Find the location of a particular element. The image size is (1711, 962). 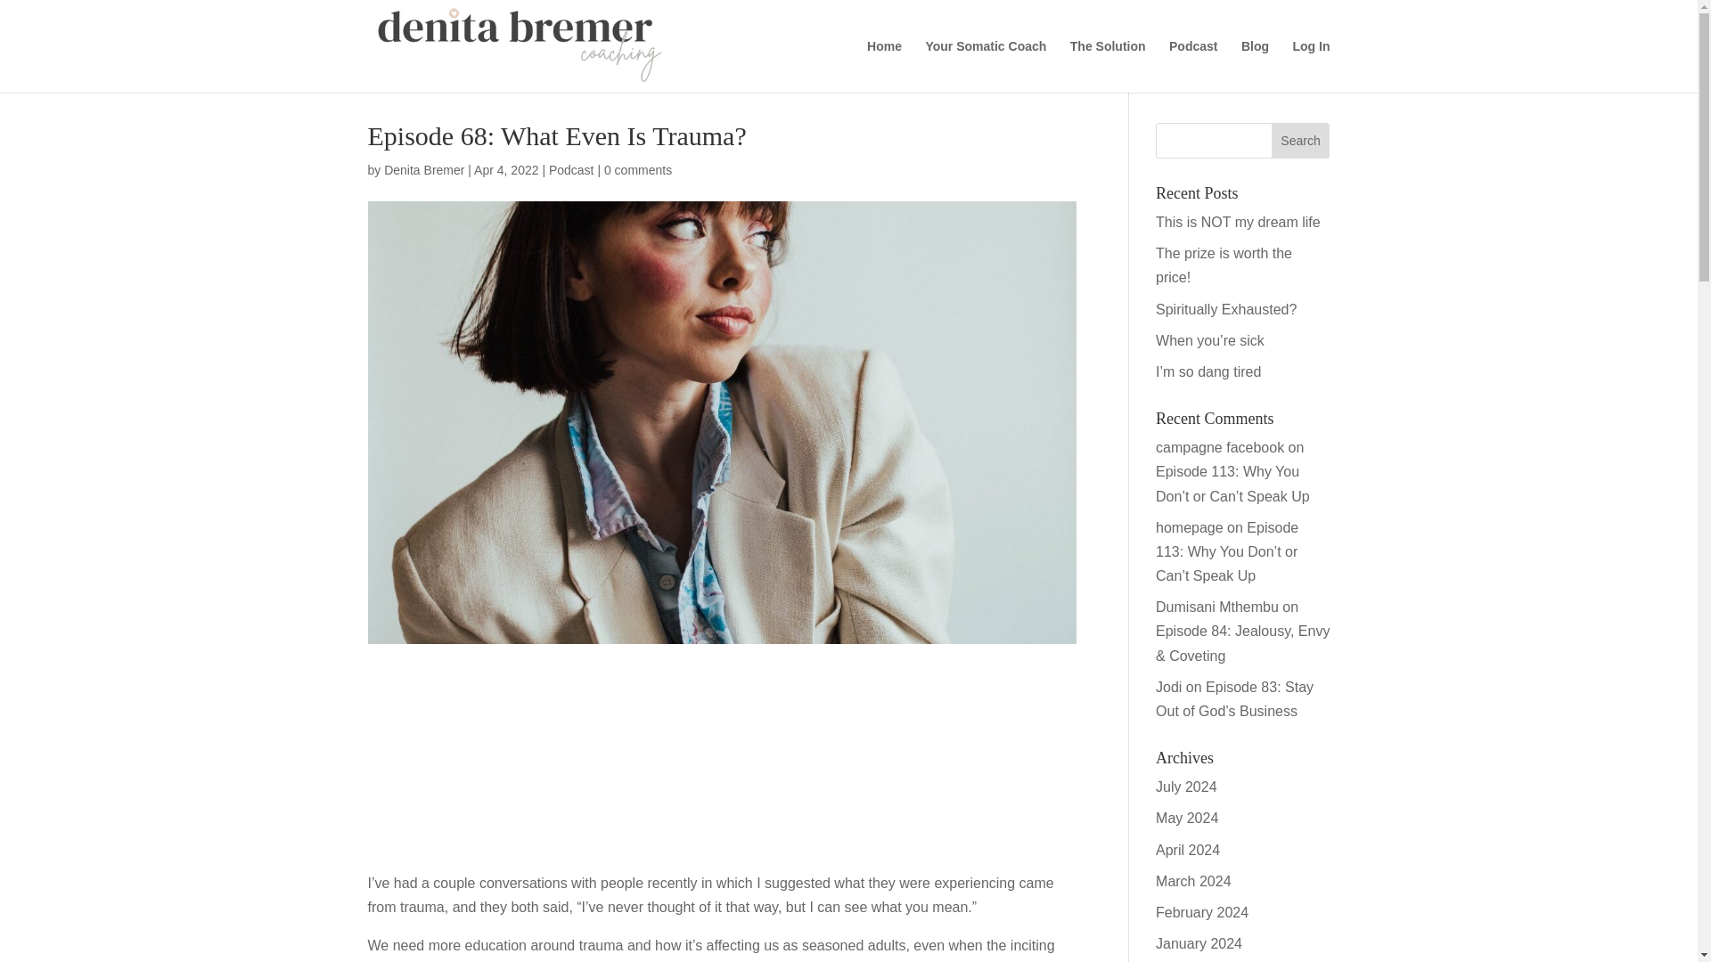

February 2024 is located at coordinates (1202, 912).